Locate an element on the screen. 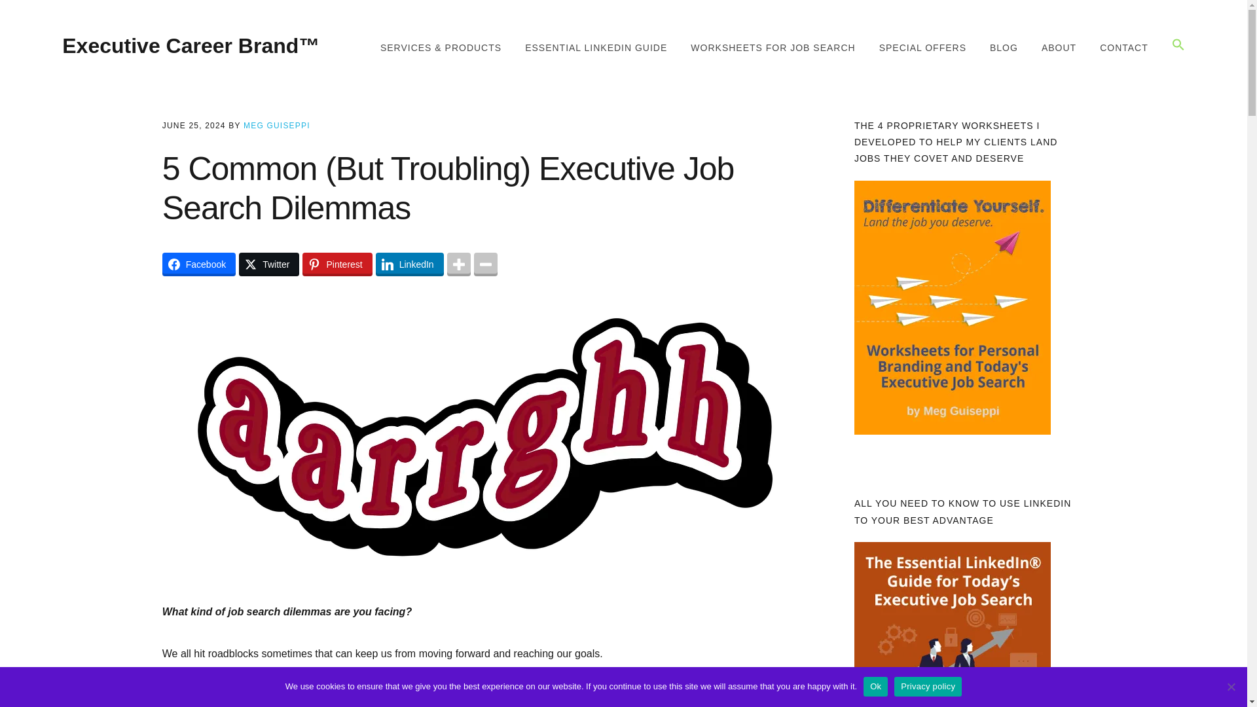 This screenshot has height=707, width=1257. Share on Twitter is located at coordinates (268, 264).